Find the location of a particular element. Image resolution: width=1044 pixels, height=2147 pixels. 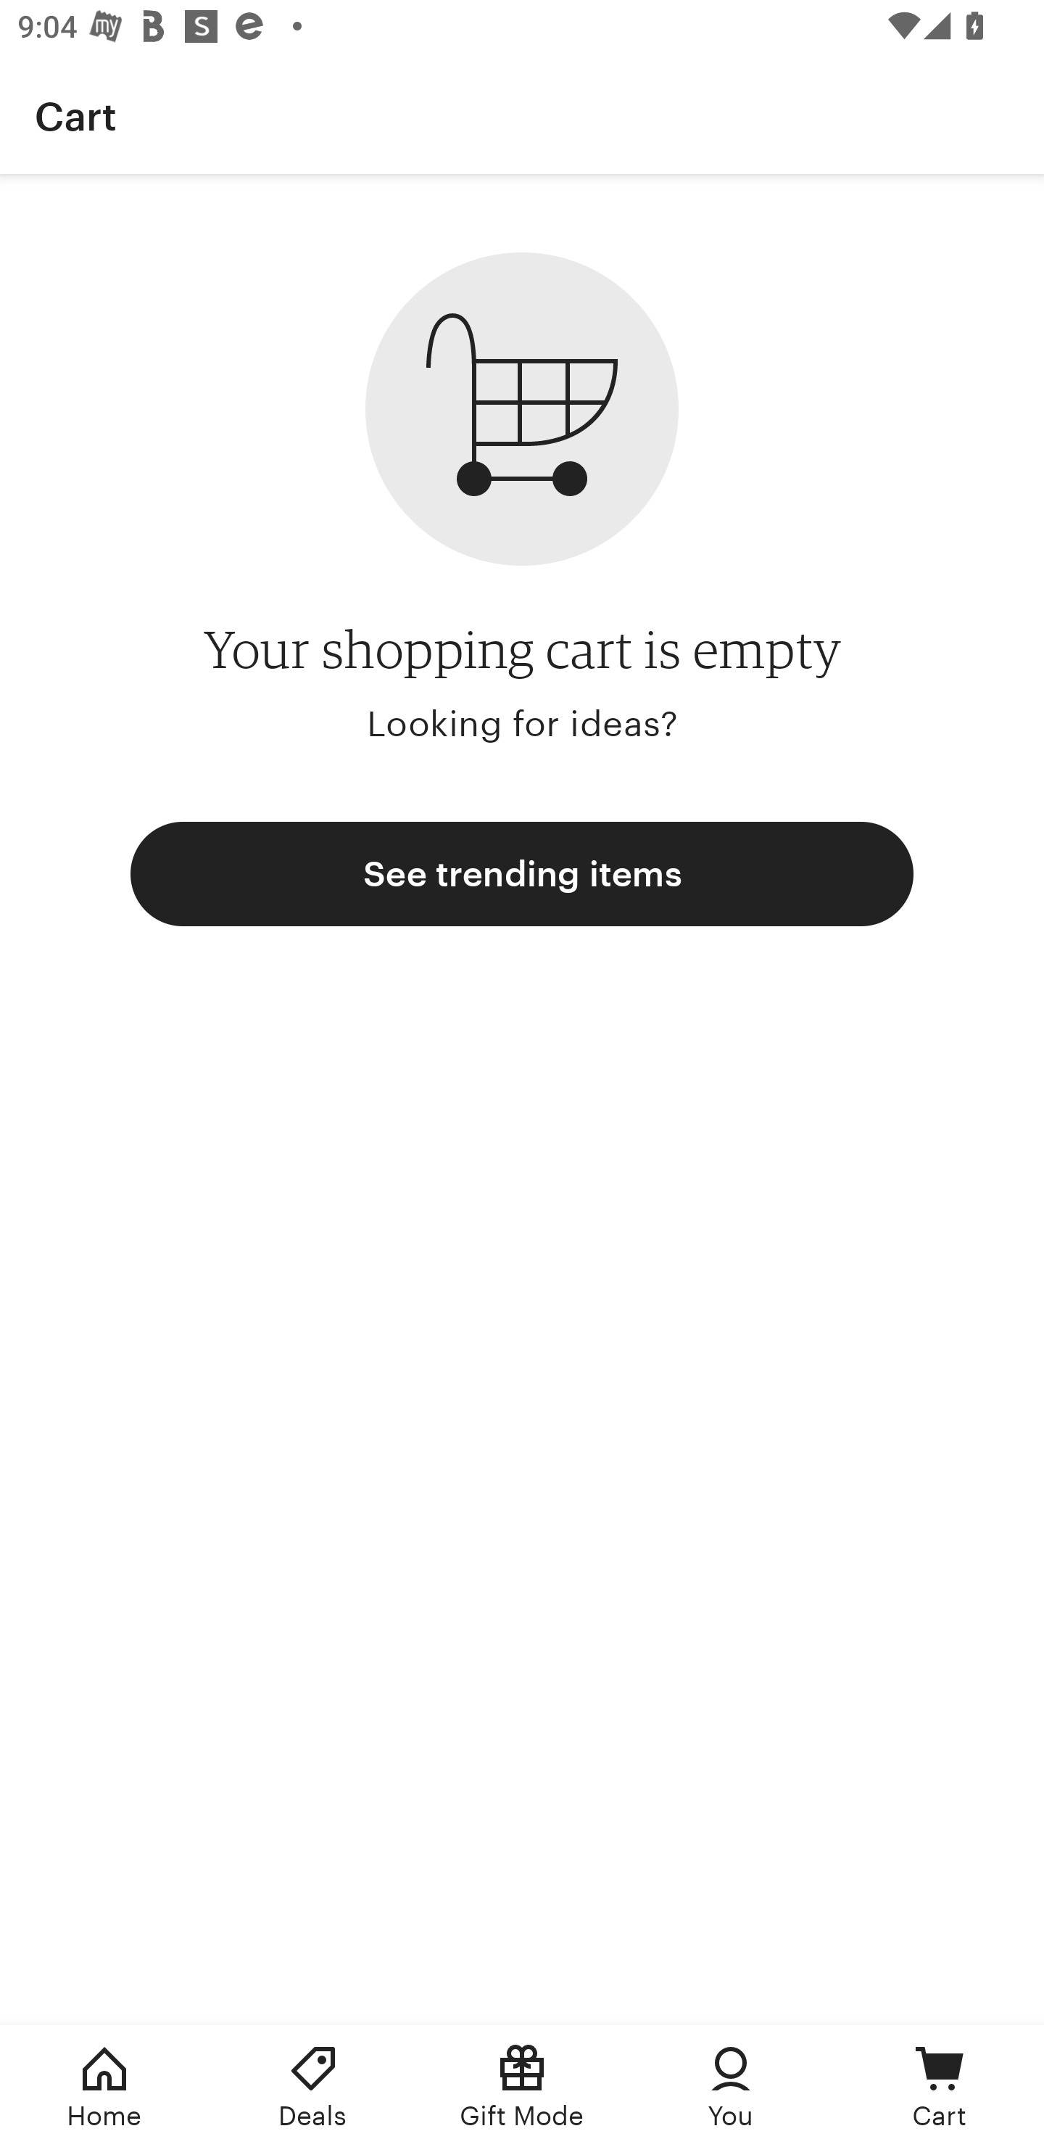

You is located at coordinates (731, 2086).